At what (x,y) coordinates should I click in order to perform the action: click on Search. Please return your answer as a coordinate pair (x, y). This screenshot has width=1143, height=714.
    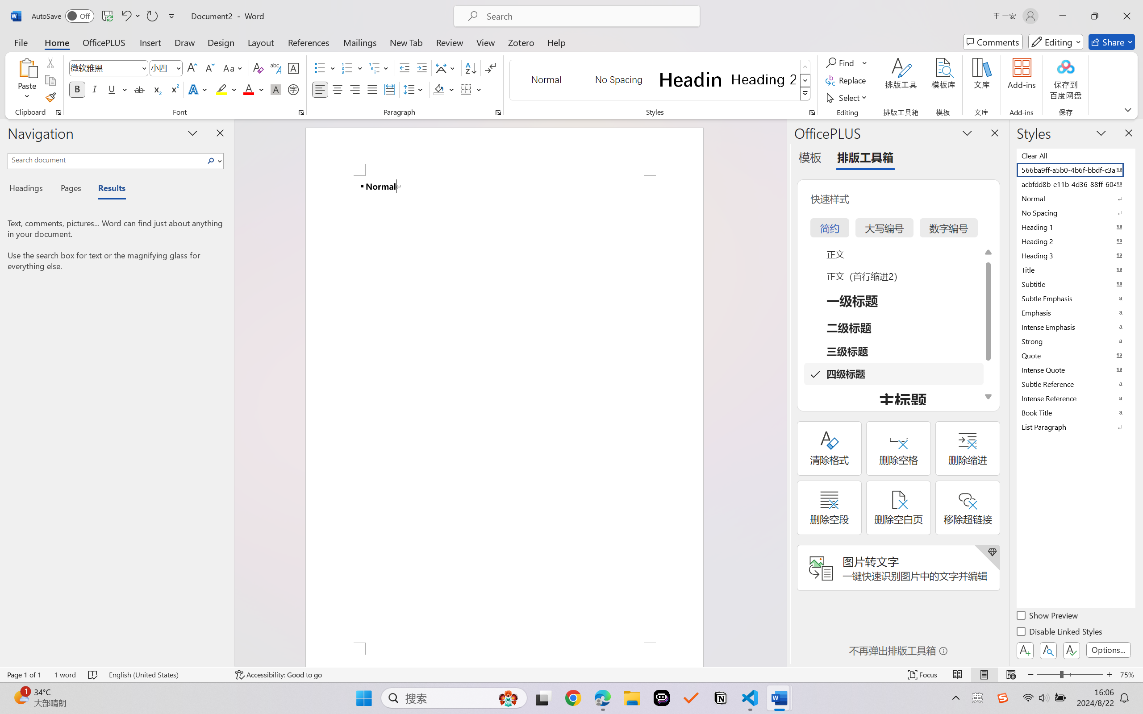
    Looking at the image, I should click on (211, 161).